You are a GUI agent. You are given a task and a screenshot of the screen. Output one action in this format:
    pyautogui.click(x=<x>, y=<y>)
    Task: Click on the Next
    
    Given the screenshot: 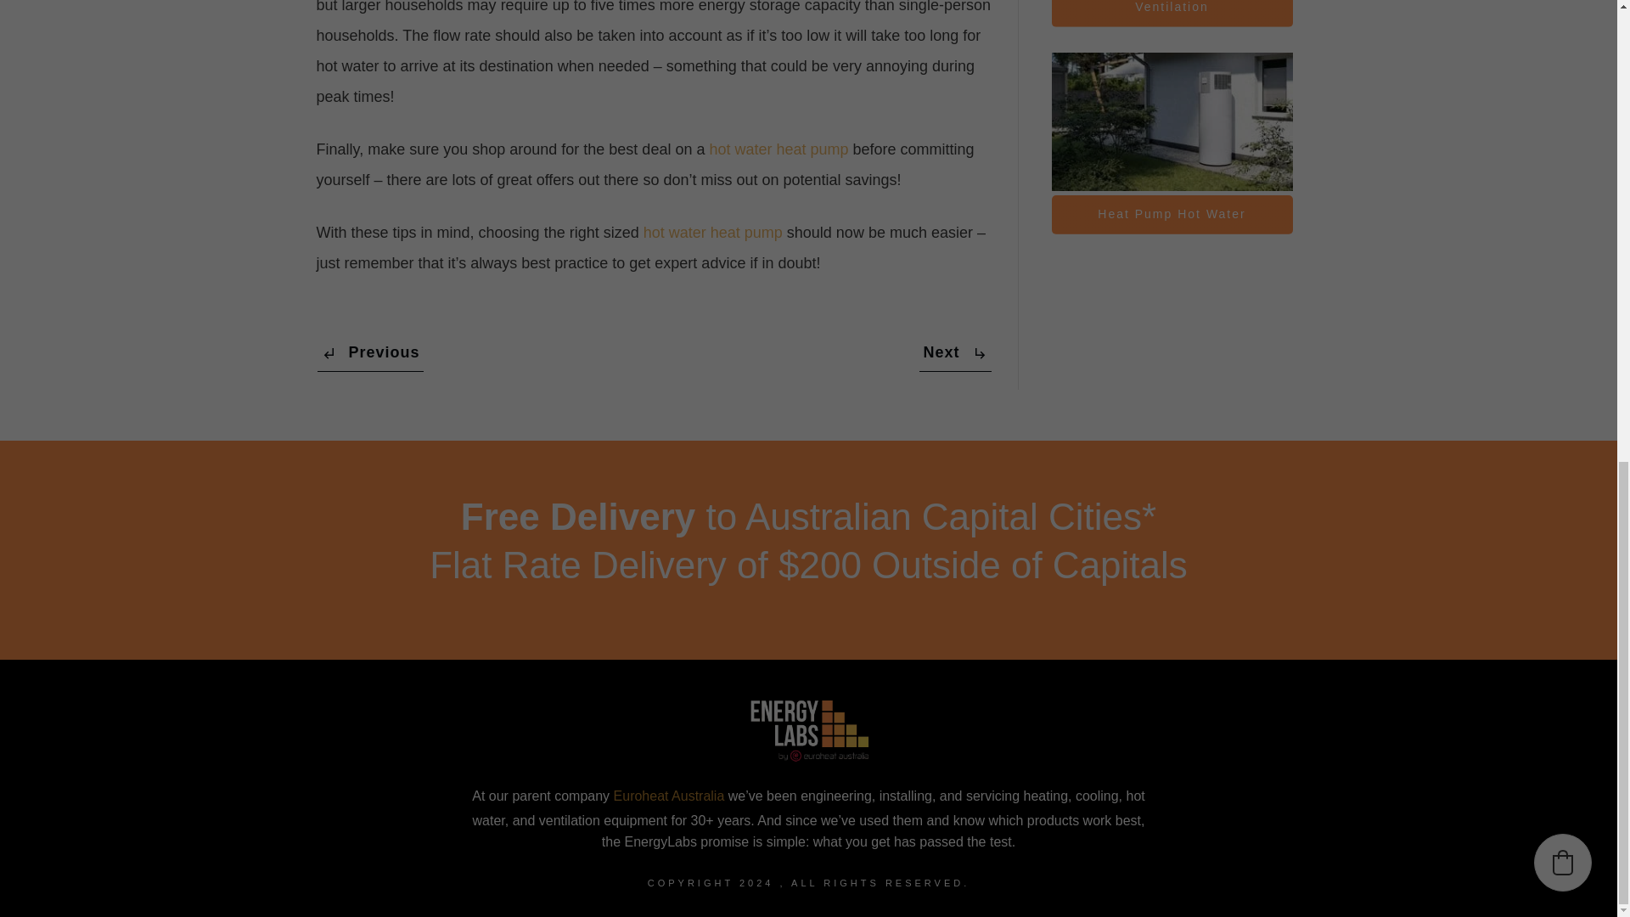 What is the action you would take?
    pyautogui.click(x=954, y=353)
    